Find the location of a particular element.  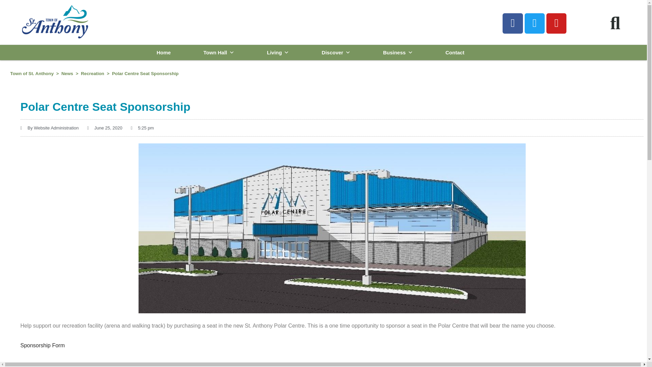

Town Hall is located at coordinates (219, 52).